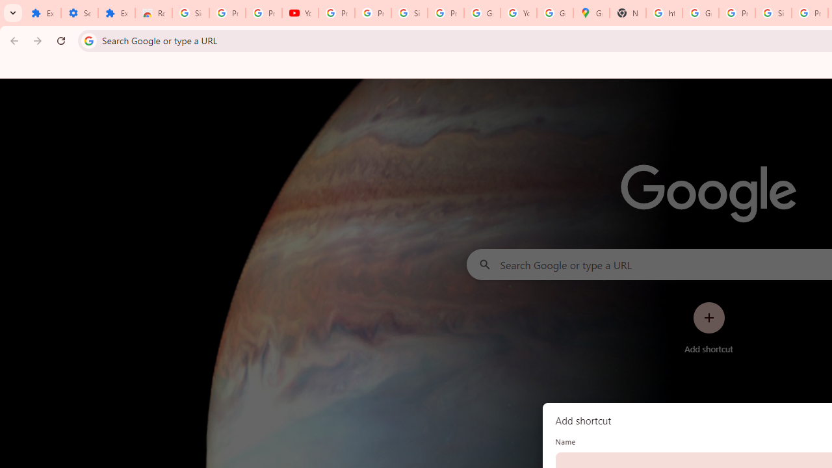  I want to click on Extensions, so click(42, 13).